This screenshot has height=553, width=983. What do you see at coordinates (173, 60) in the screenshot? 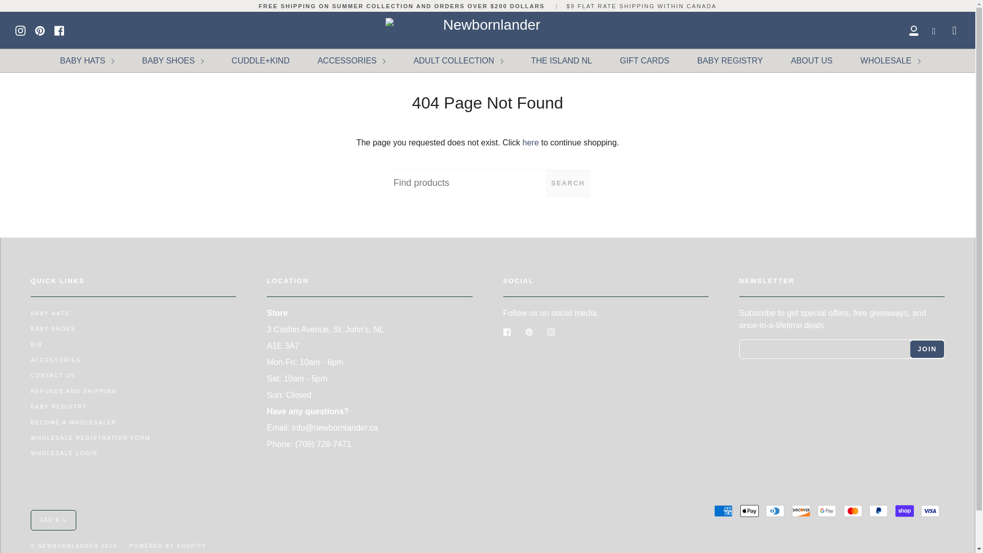
I see `BABY SHOES` at bounding box center [173, 60].